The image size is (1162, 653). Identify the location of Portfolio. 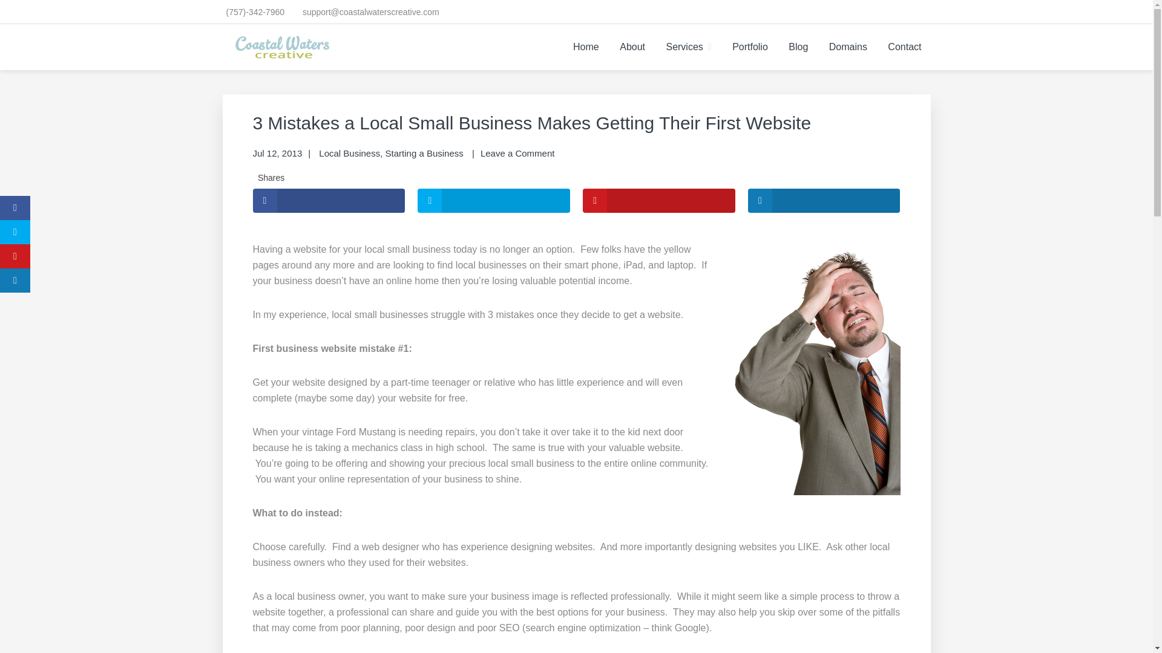
(750, 47).